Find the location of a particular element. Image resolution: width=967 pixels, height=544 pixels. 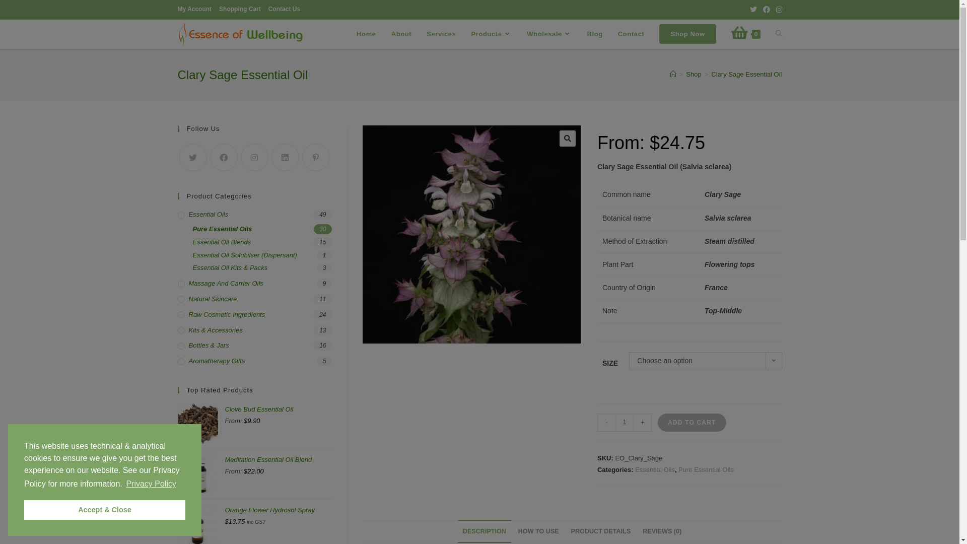

Essential Oil Blends is located at coordinates (262, 243).